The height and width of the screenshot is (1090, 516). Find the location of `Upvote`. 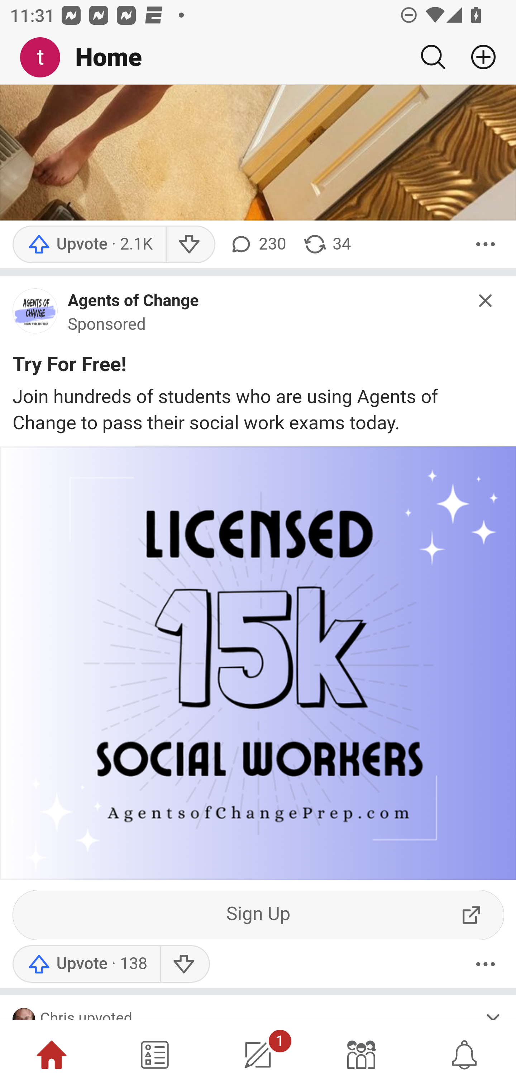

Upvote is located at coordinates (89, 245).